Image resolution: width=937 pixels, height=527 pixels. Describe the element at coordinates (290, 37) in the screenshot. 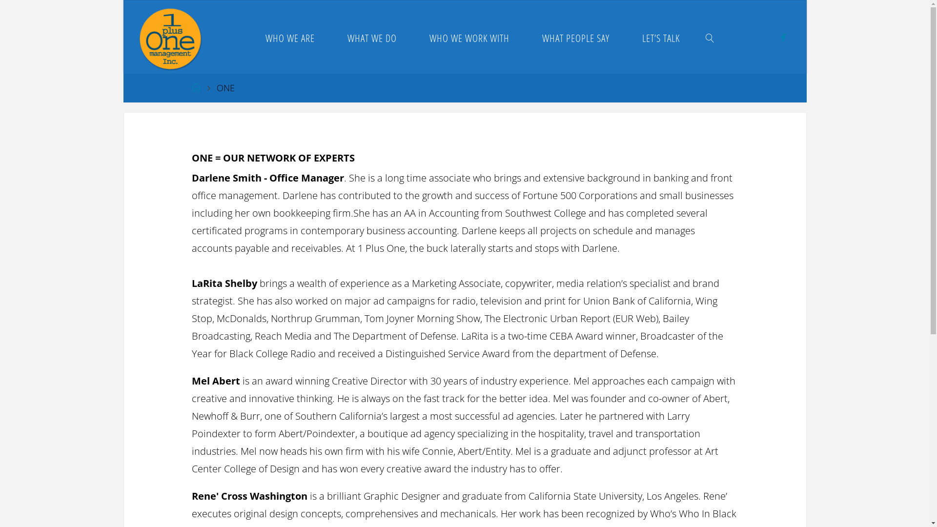

I see `WHO WE ARE` at that location.